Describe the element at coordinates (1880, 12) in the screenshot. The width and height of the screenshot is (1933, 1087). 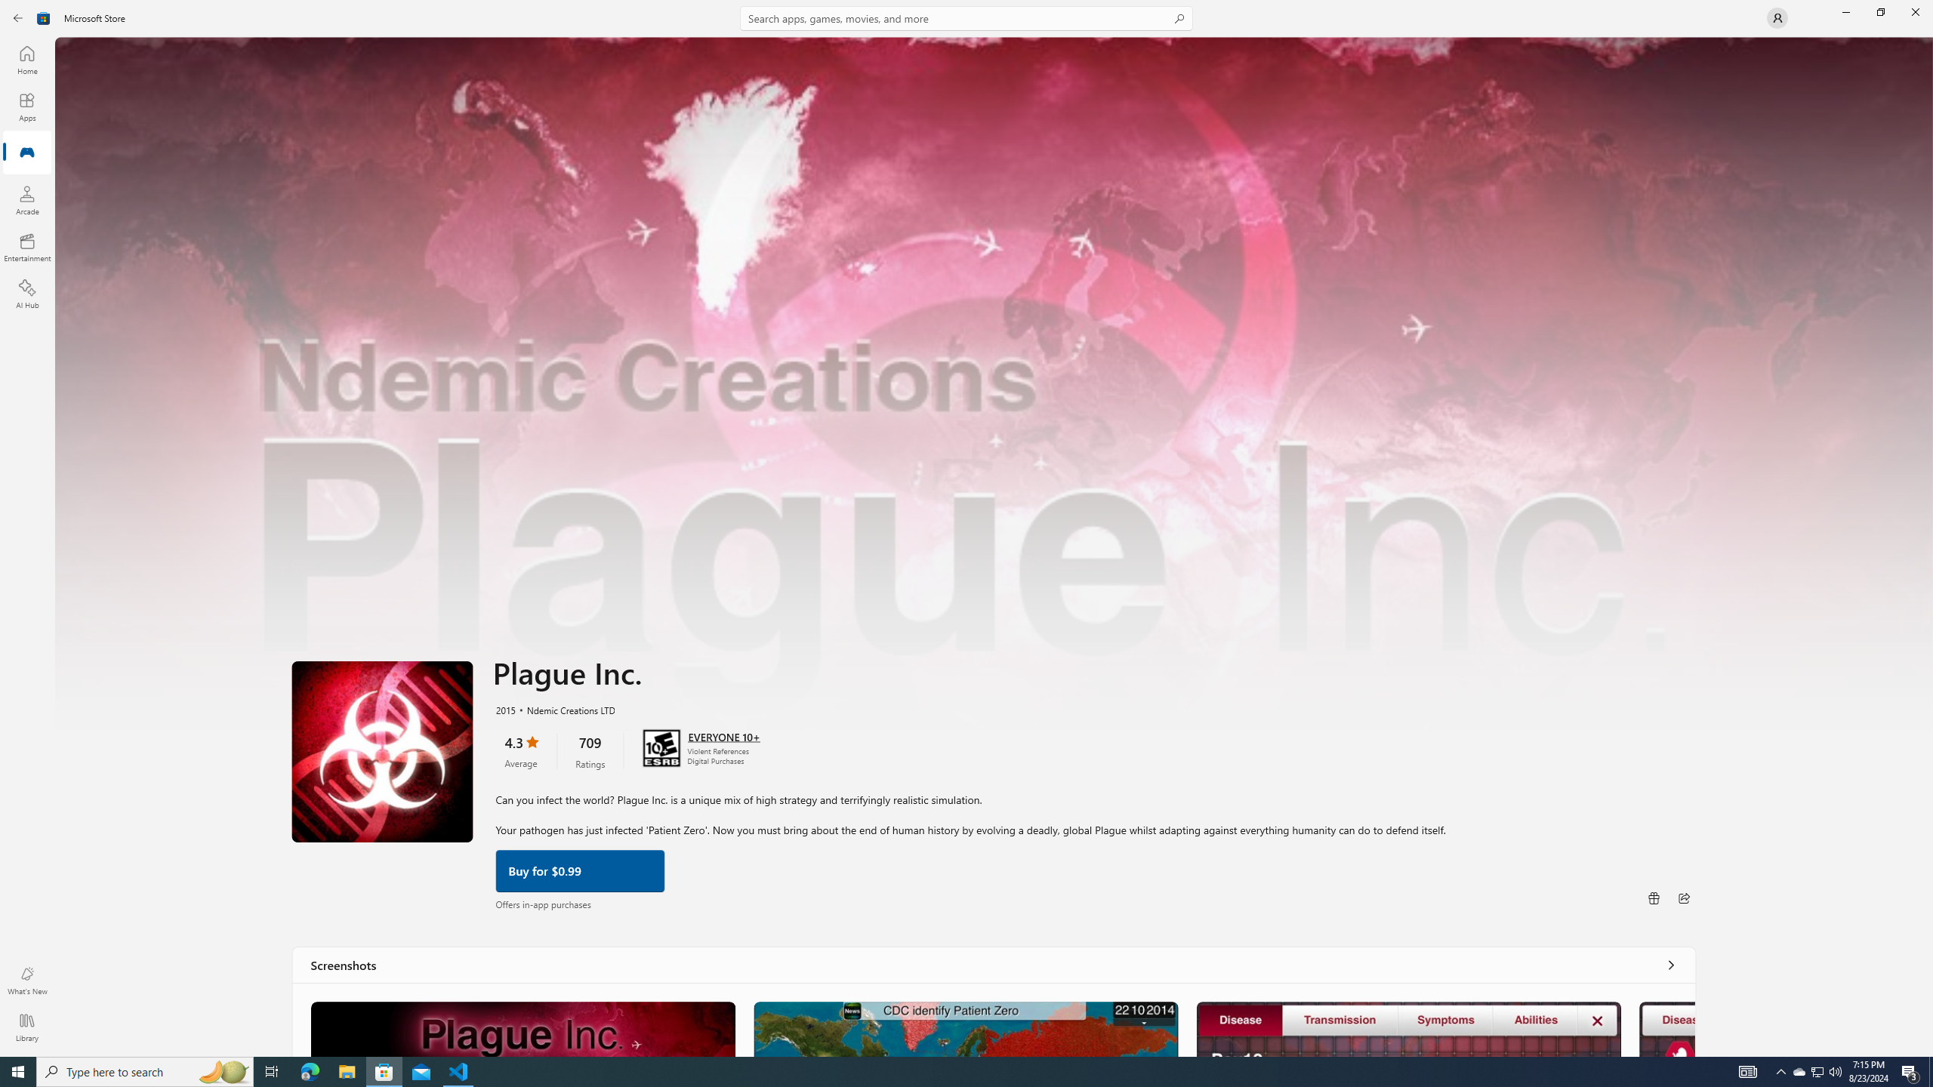
I see `Restore Microsoft Store` at that location.